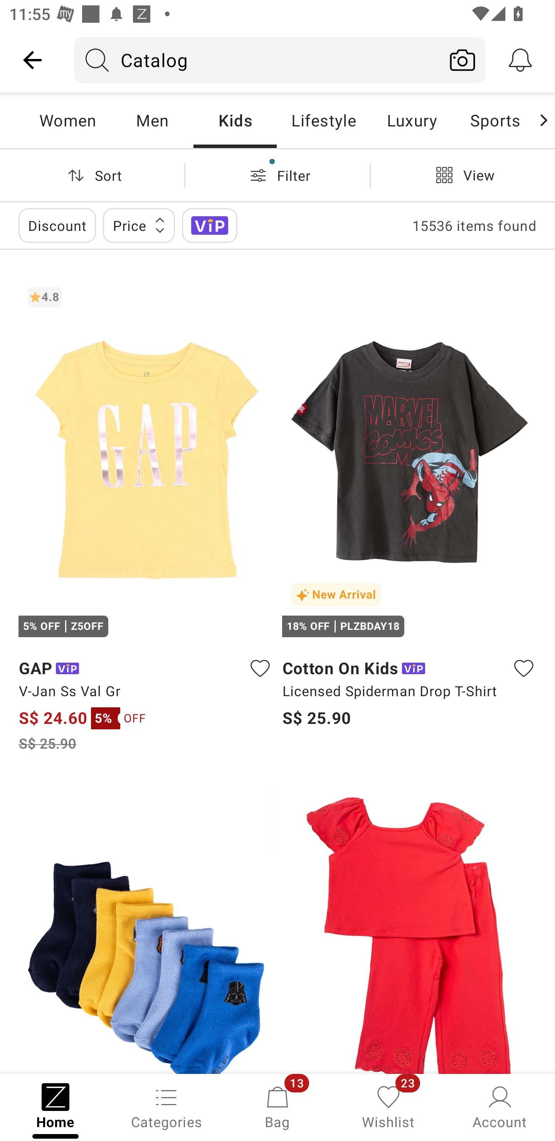  What do you see at coordinates (166, 1106) in the screenshot?
I see `Categories` at bounding box center [166, 1106].